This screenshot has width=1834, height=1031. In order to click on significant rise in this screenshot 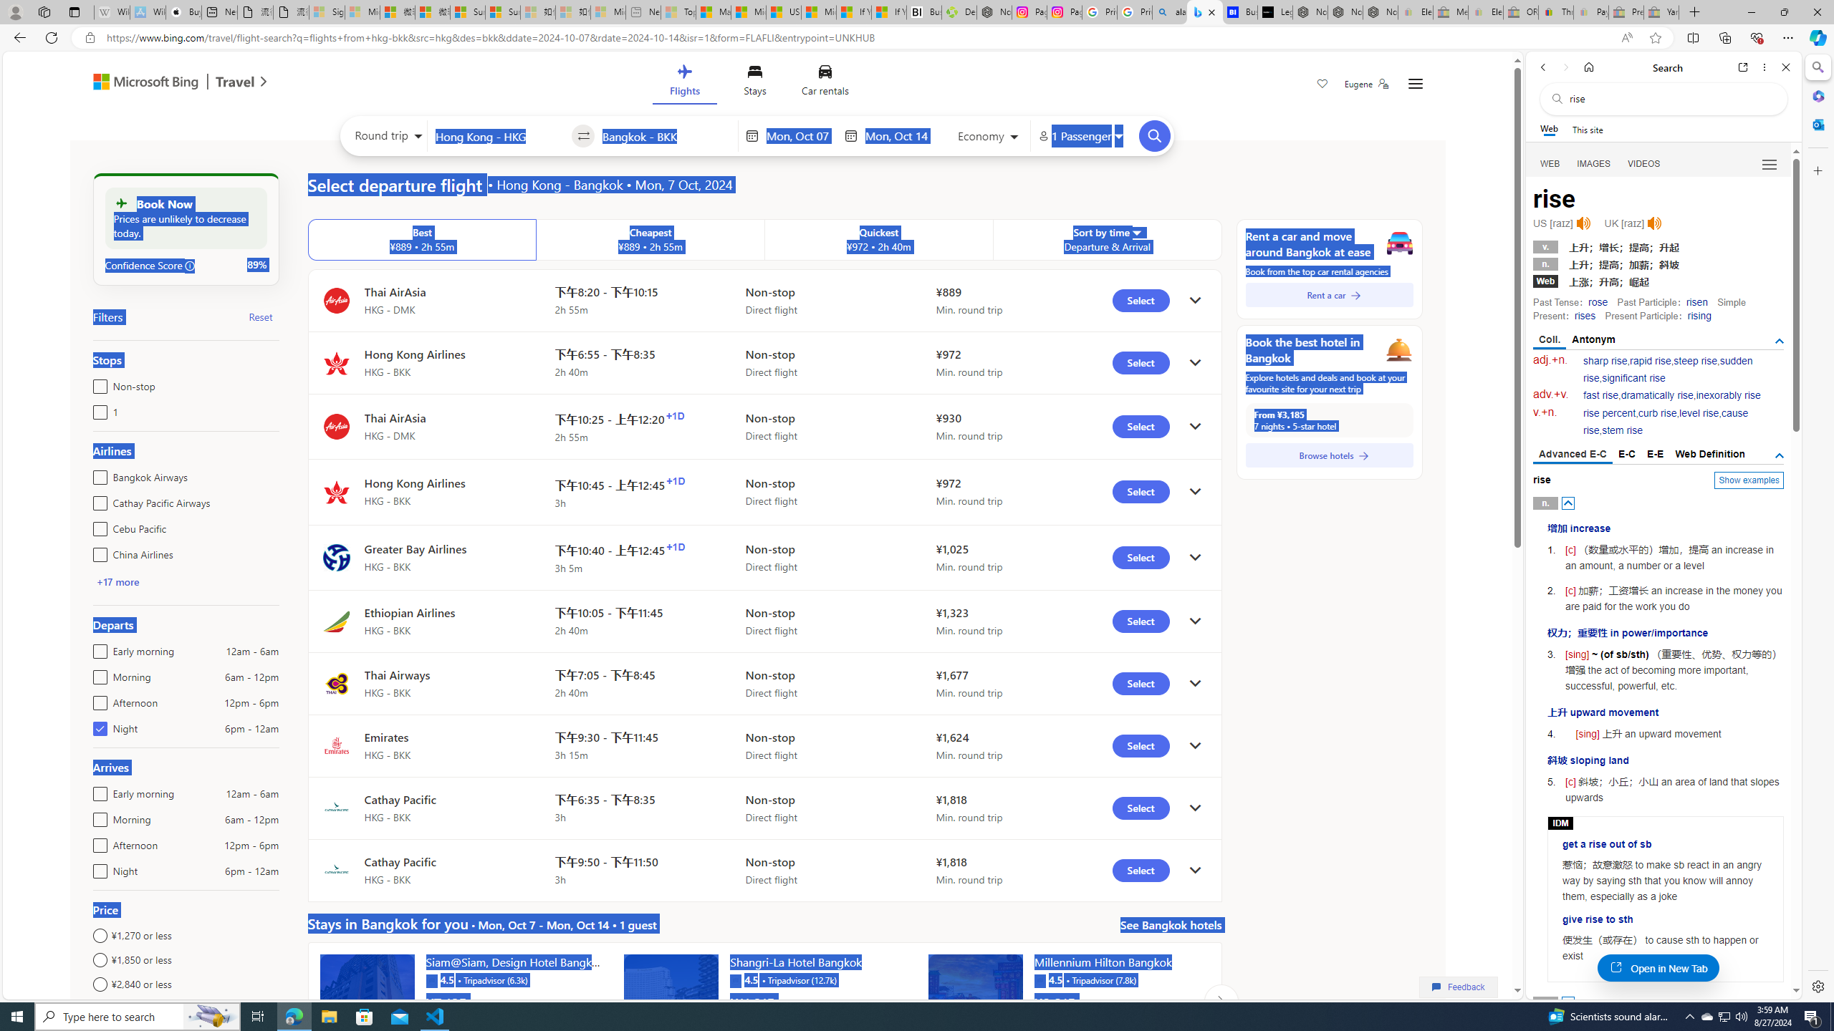, I will do `click(1633, 378)`.